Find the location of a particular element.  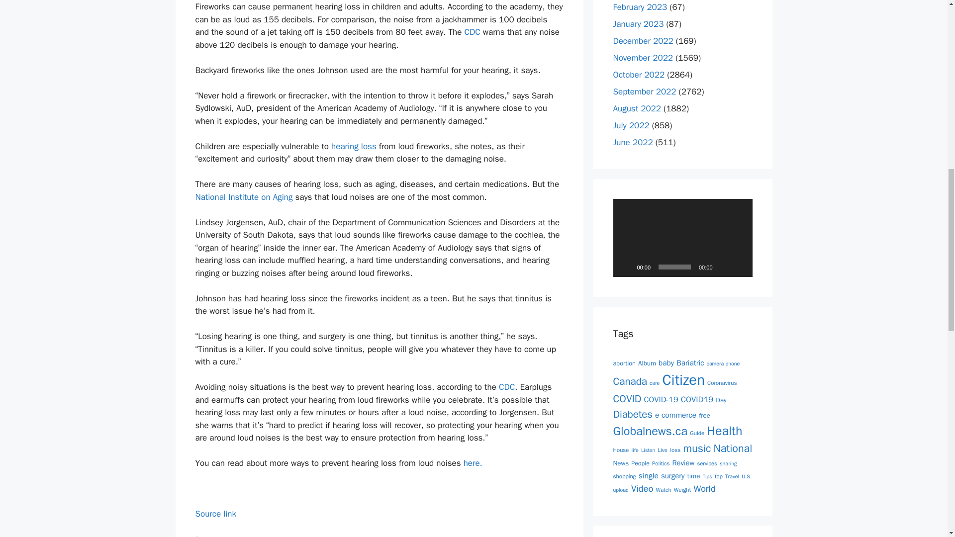

Fullscreen is located at coordinates (739, 267).